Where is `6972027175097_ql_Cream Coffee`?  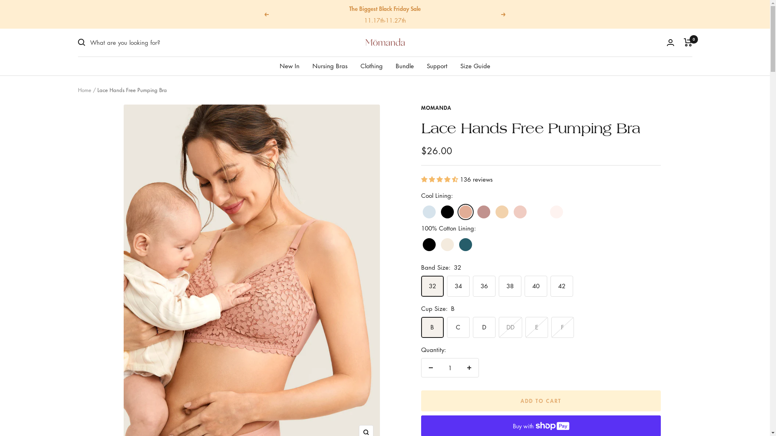 6972027175097_ql_Cream Coffee is located at coordinates (458, 80).